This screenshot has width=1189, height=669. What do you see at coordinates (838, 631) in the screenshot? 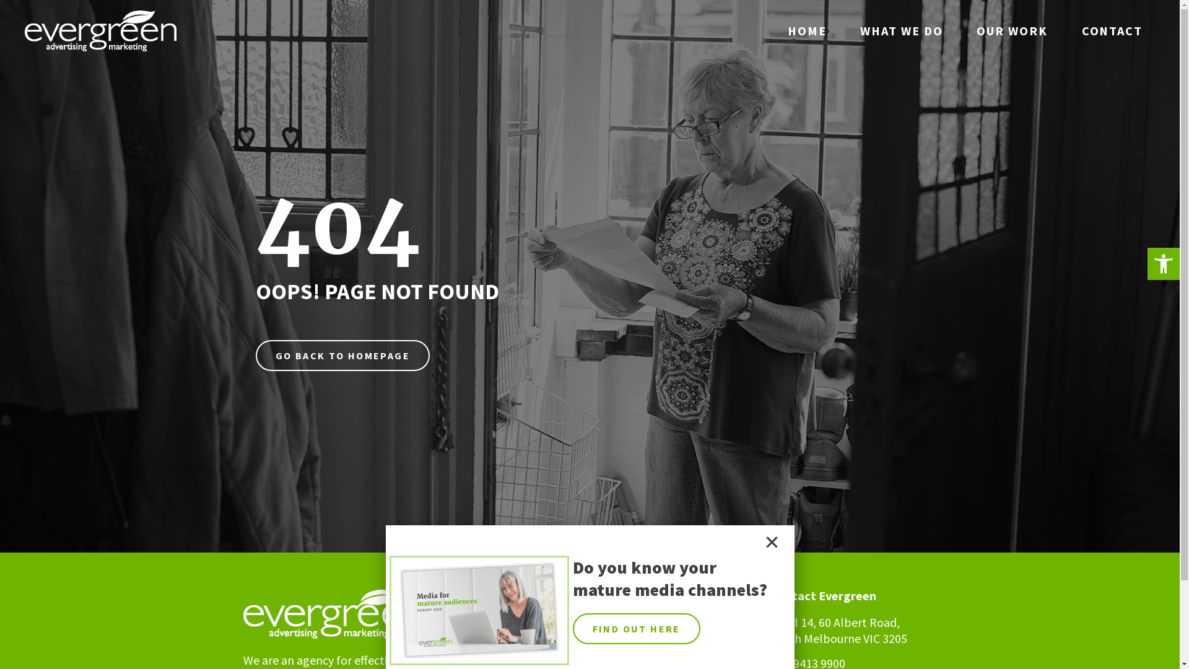
I see `Level 14, 60 Albert Road,
South Melbourne VIC 3205` at bounding box center [838, 631].